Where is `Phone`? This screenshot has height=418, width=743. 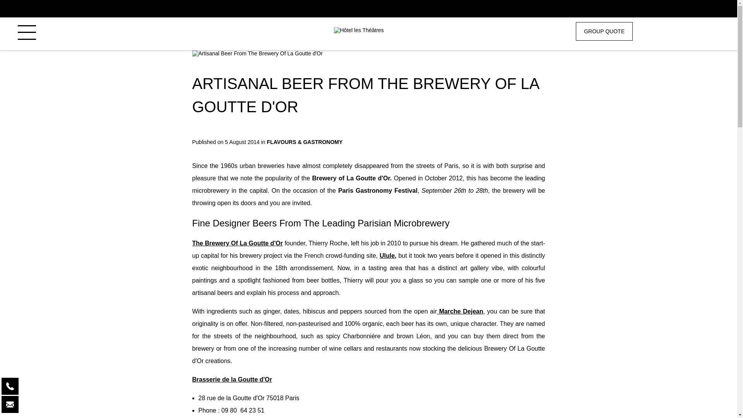
Phone is located at coordinates (10, 386).